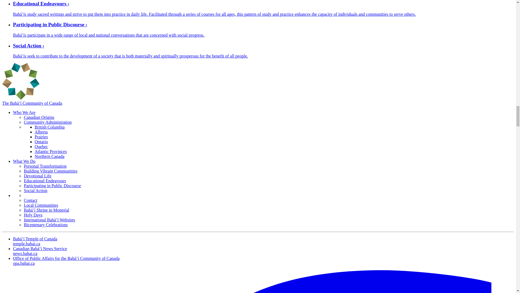 The image size is (520, 293). Describe the element at coordinates (50, 156) in the screenshot. I see `Northern Canada` at that location.